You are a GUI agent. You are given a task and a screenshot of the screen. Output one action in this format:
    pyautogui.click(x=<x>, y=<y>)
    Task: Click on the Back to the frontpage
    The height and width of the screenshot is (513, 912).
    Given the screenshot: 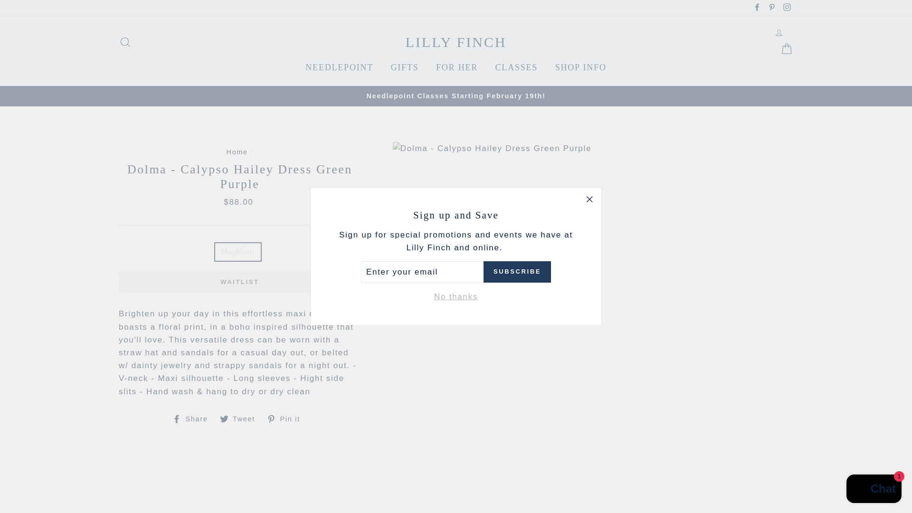 What is the action you would take?
    pyautogui.click(x=237, y=152)
    